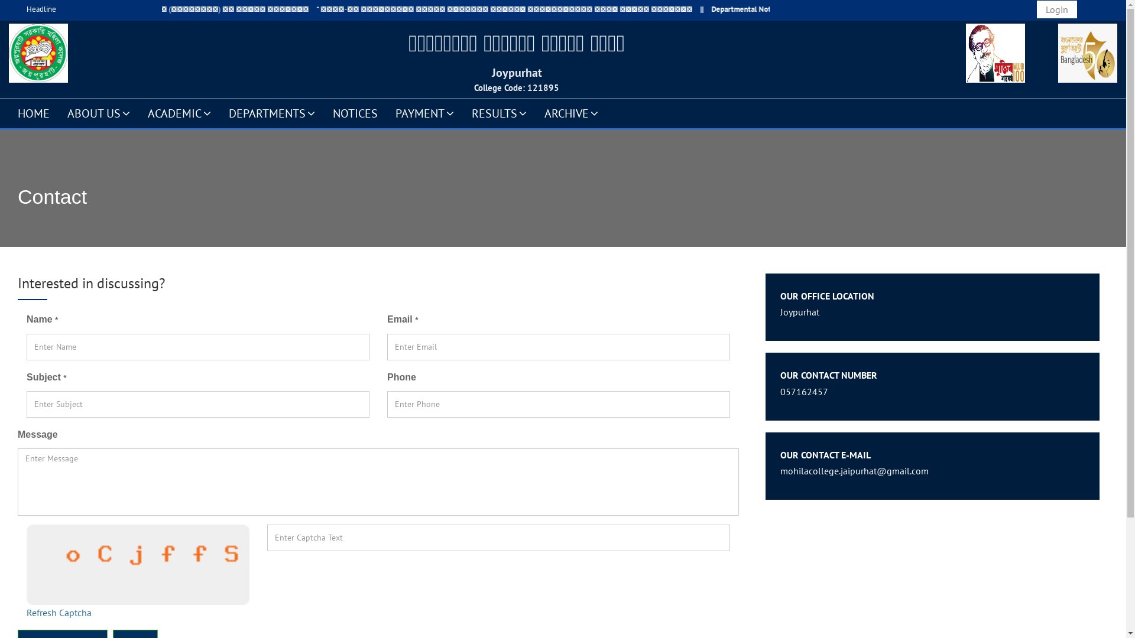 The image size is (1135, 638). I want to click on RESULTS, so click(499, 113).